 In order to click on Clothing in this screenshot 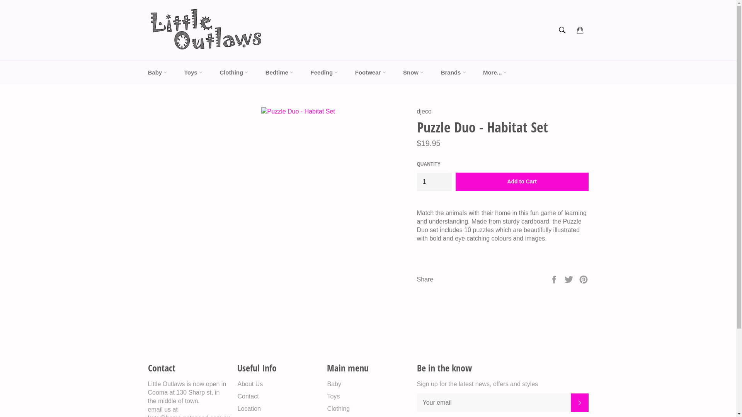, I will do `click(234, 73)`.